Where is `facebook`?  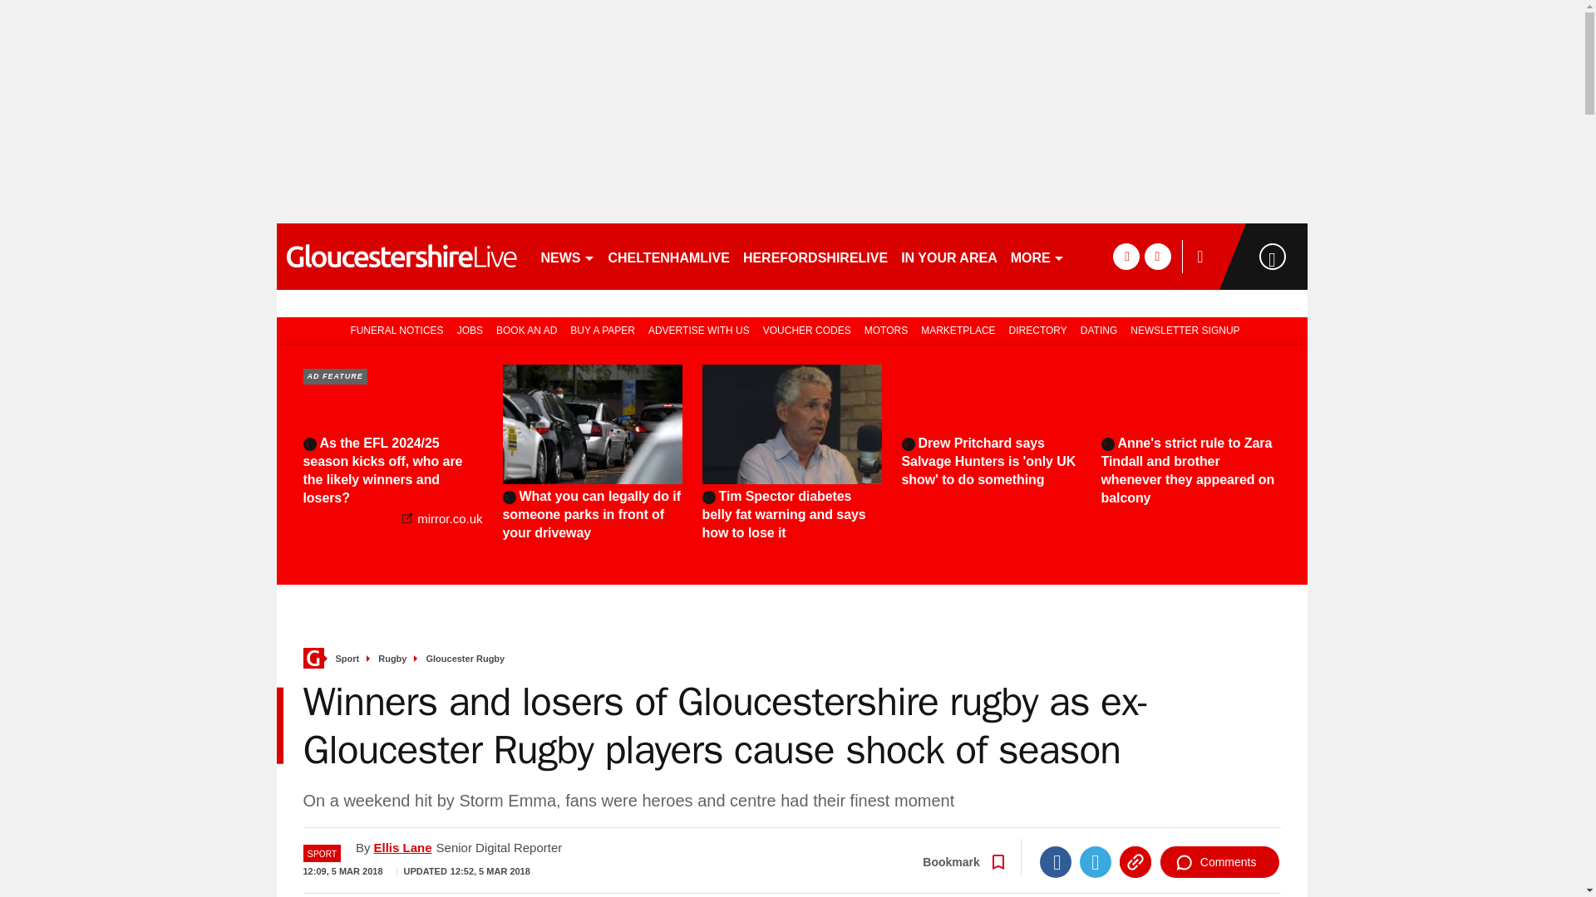 facebook is located at coordinates (1126, 256).